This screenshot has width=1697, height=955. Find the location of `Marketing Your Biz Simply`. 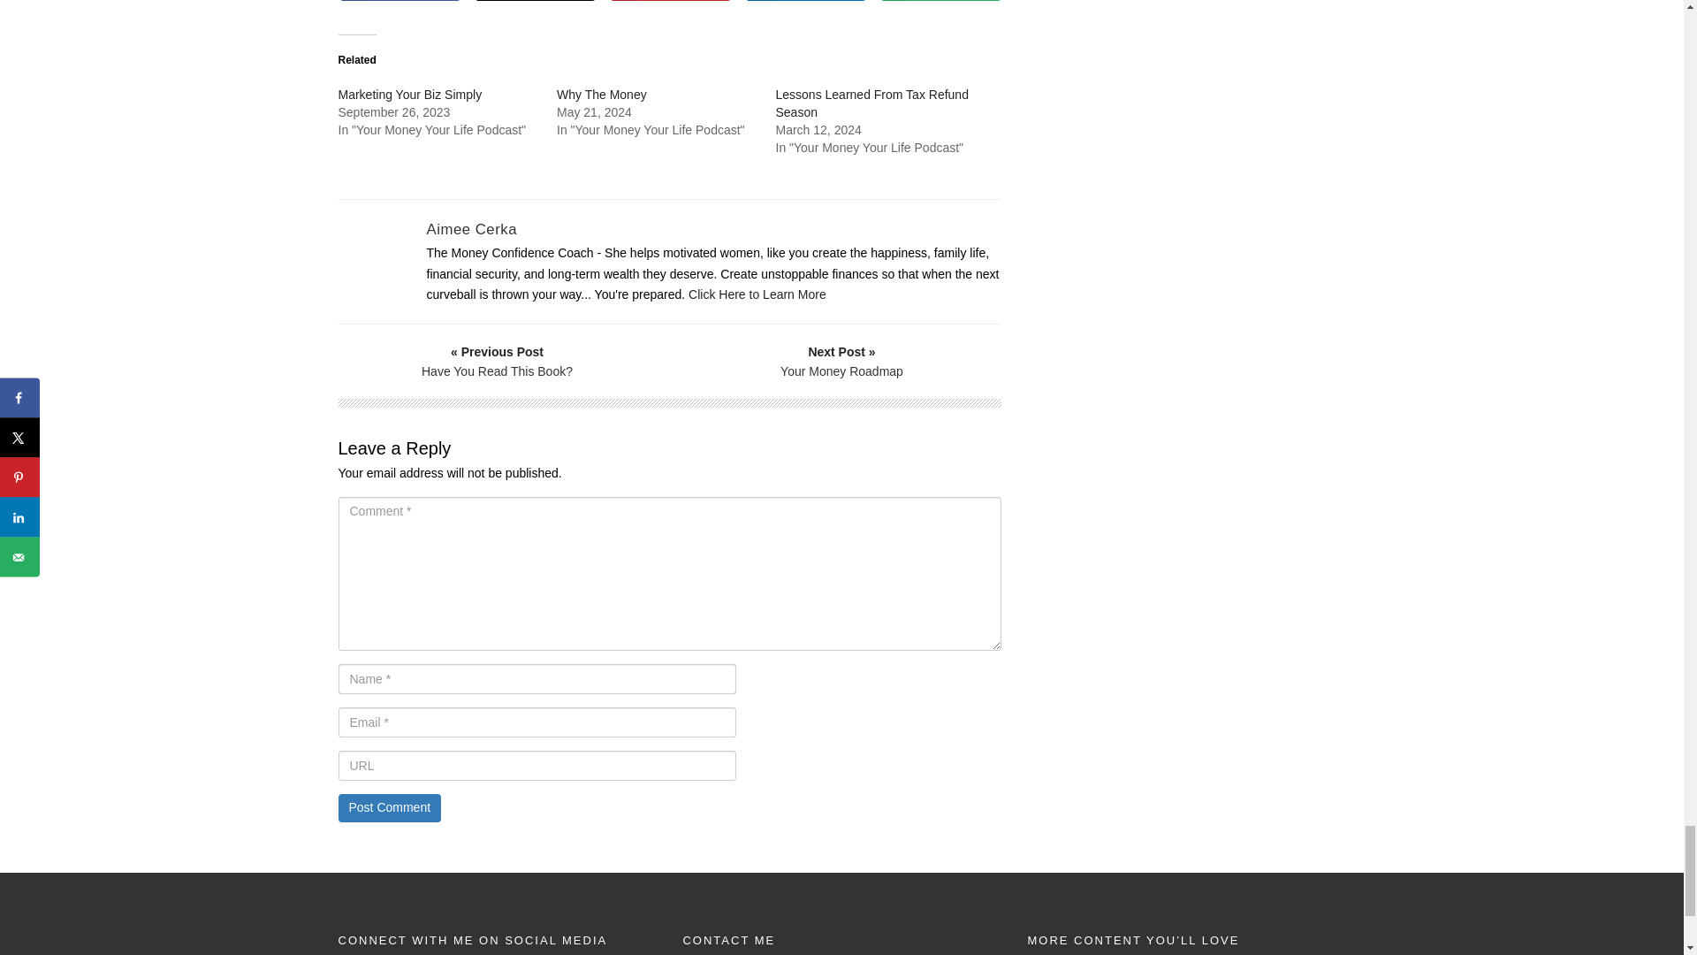

Marketing Your Biz Simply is located at coordinates (410, 94).